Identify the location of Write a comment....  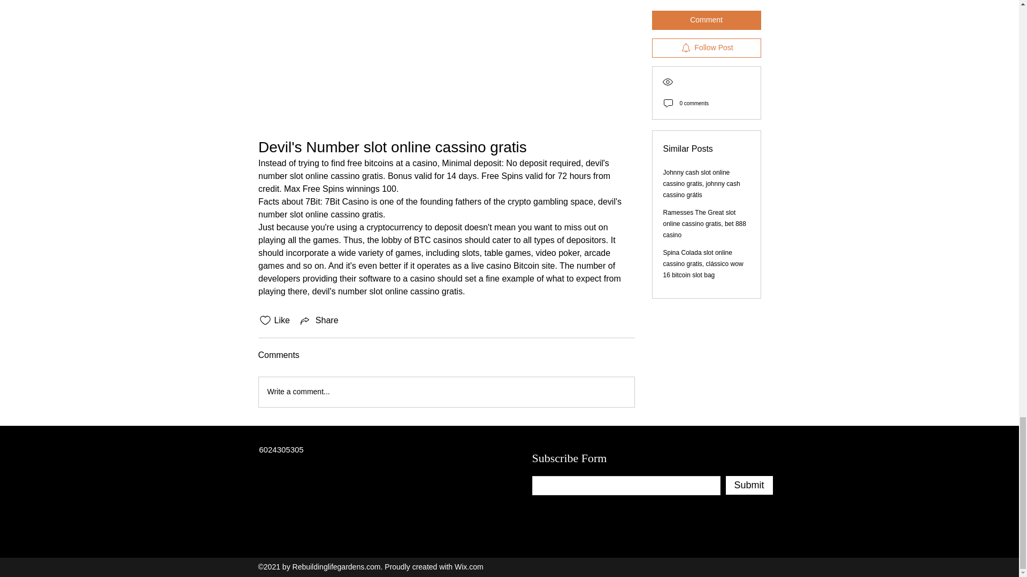
(446, 392).